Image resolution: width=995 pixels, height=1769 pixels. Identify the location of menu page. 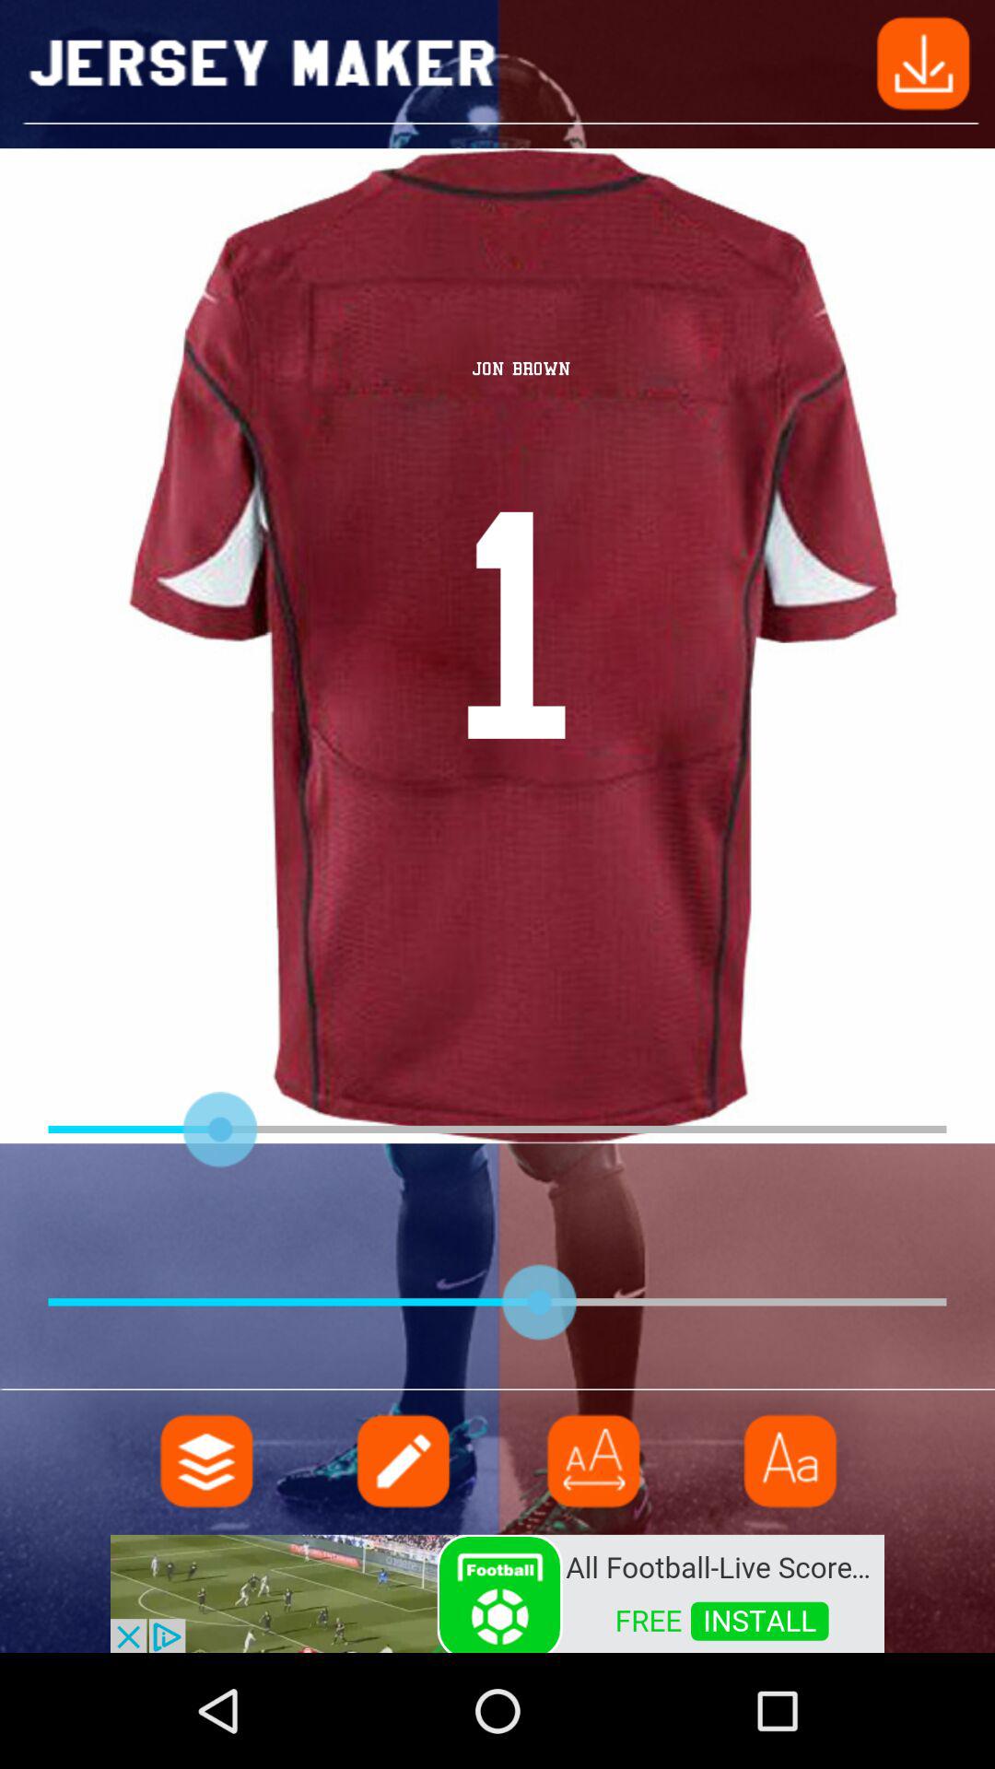
(594, 1461).